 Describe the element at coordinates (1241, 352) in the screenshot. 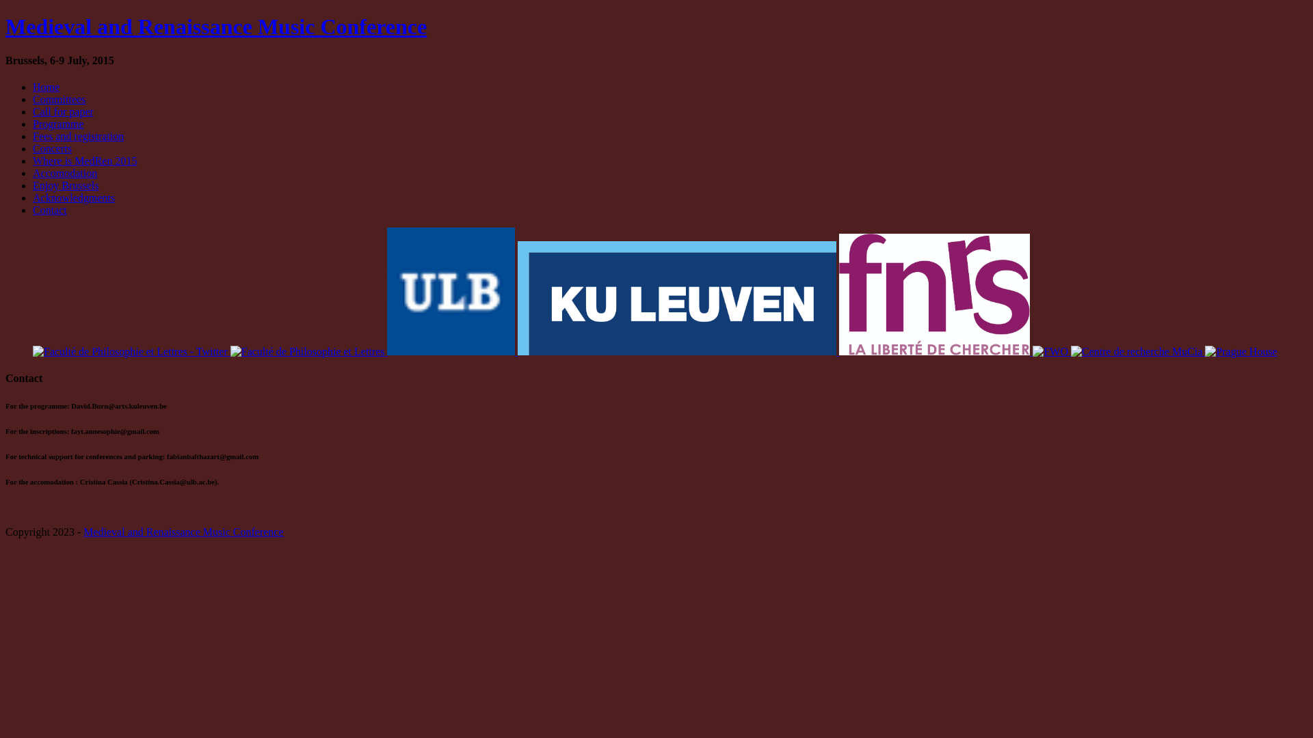

I see `Prague House` at that location.